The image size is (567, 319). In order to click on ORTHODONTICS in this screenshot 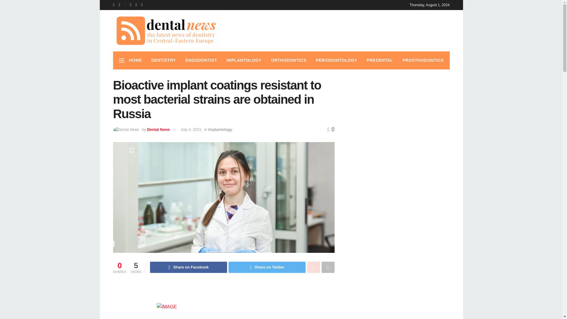, I will do `click(289, 60)`.